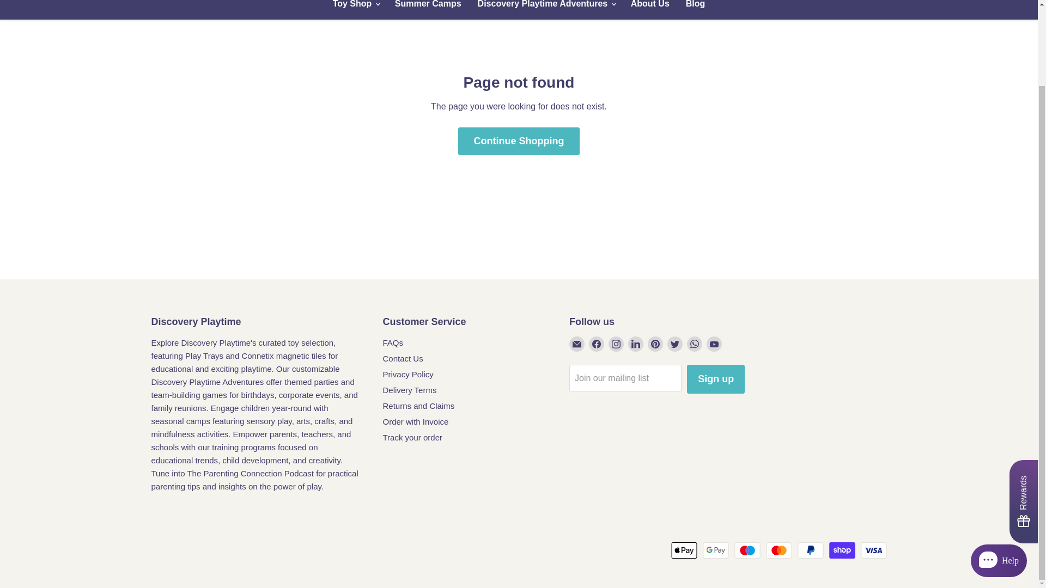 This screenshot has height=588, width=1046. Describe the element at coordinates (616, 344) in the screenshot. I see `Instagram` at that location.